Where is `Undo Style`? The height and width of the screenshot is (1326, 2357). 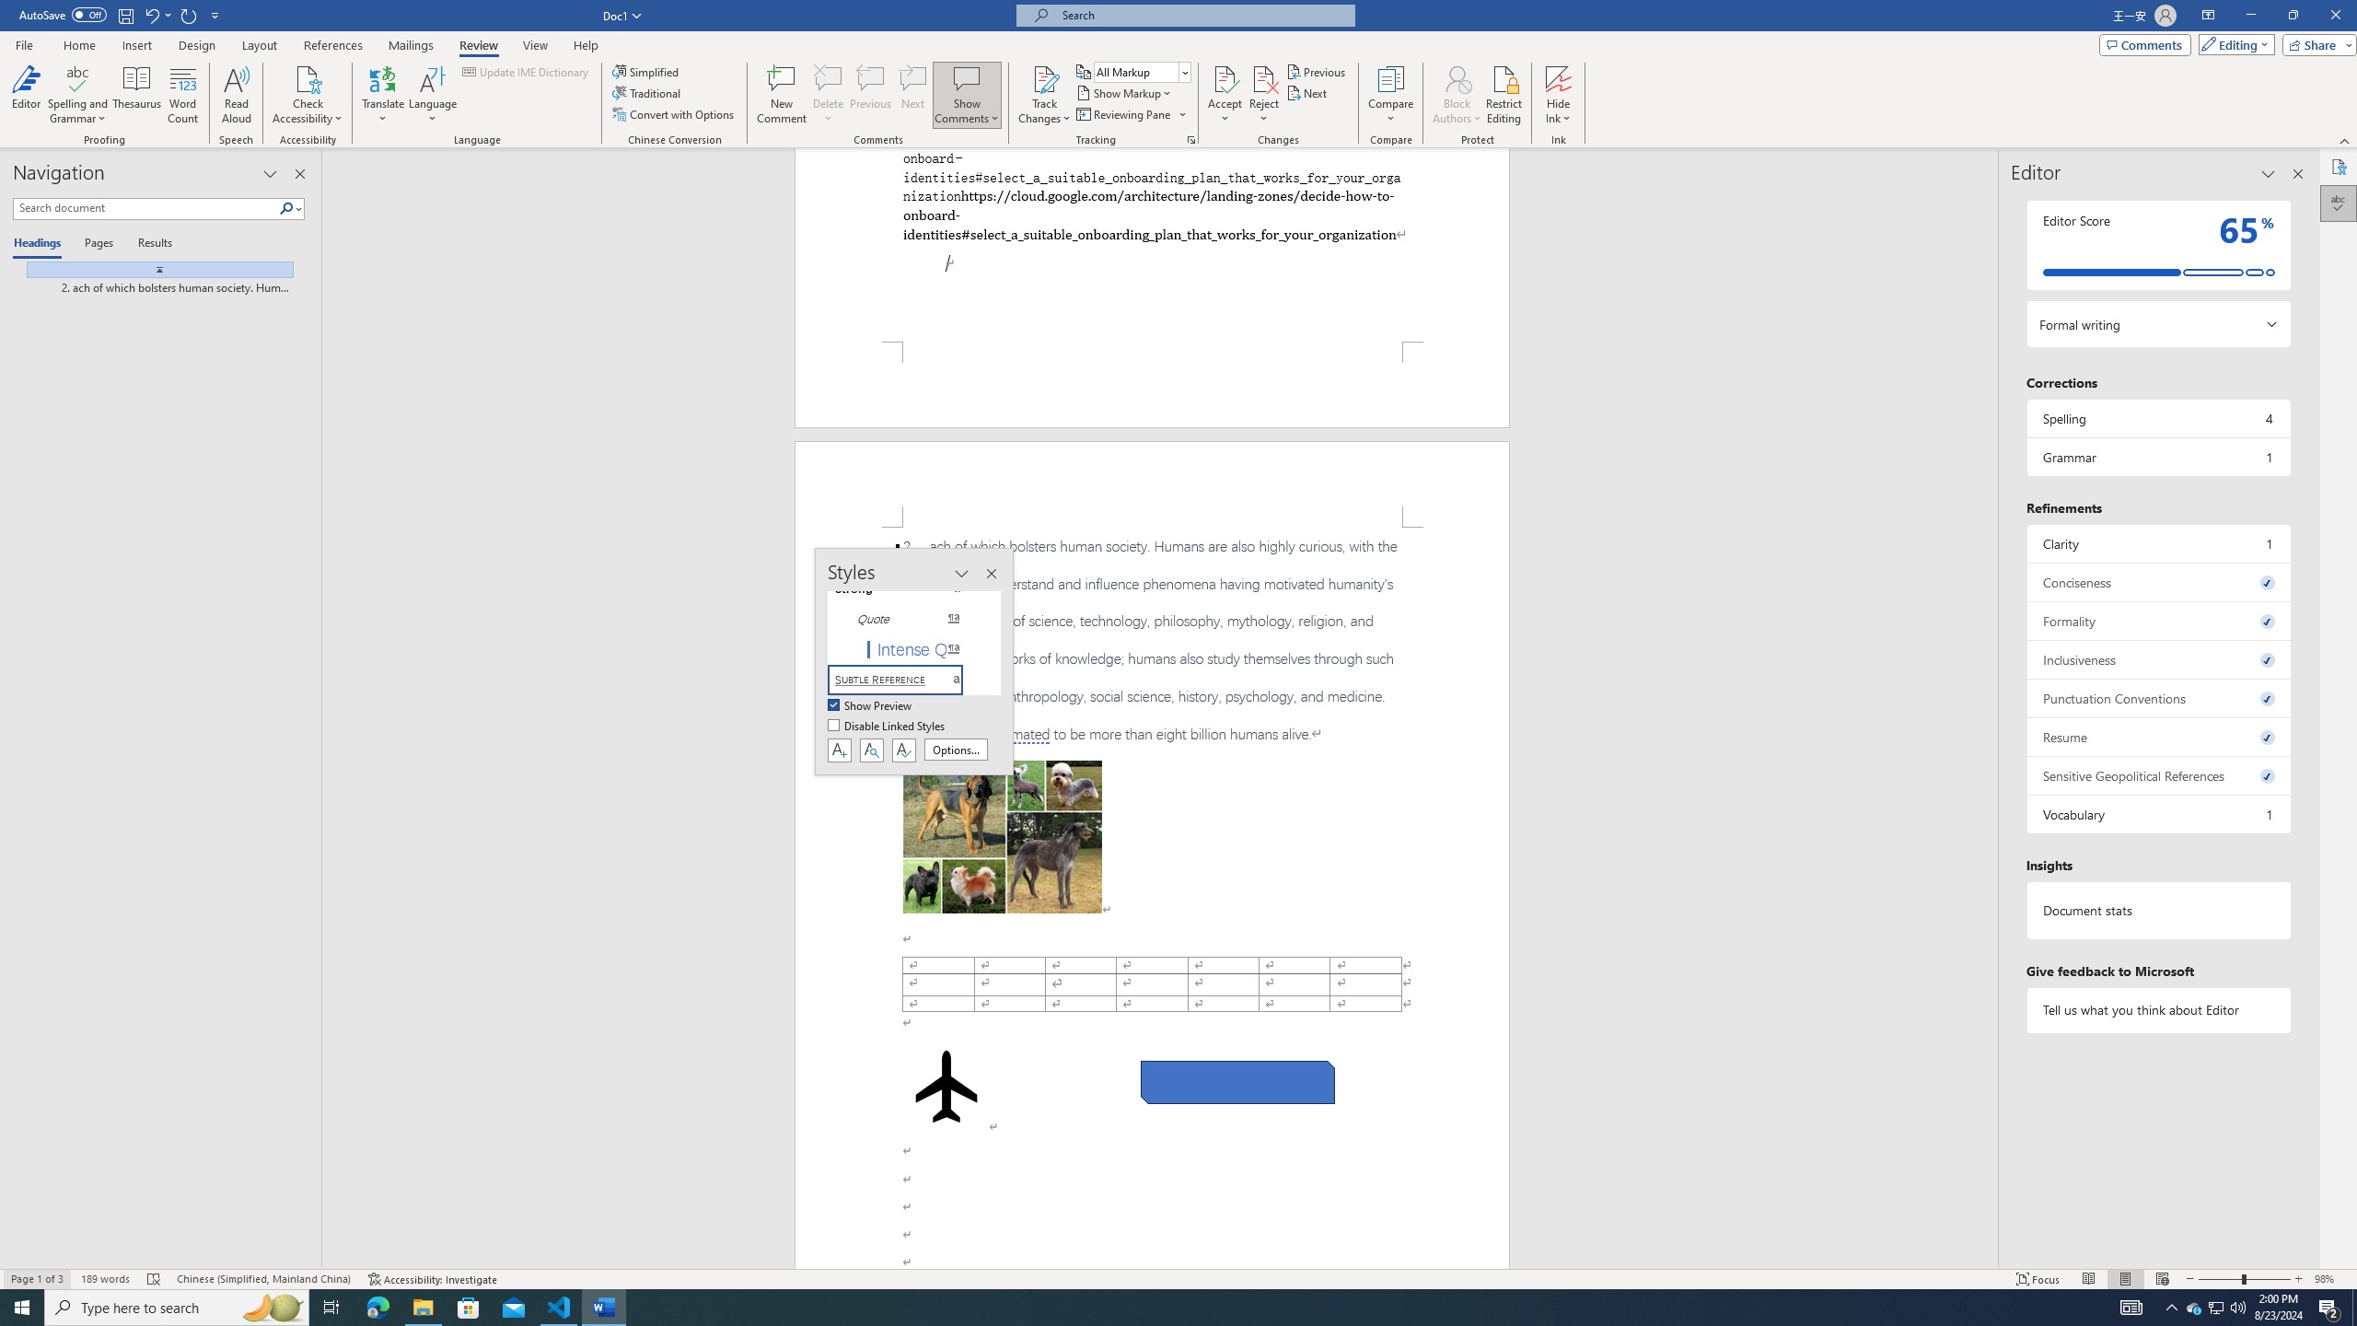 Undo Style is located at coordinates (151, 15).